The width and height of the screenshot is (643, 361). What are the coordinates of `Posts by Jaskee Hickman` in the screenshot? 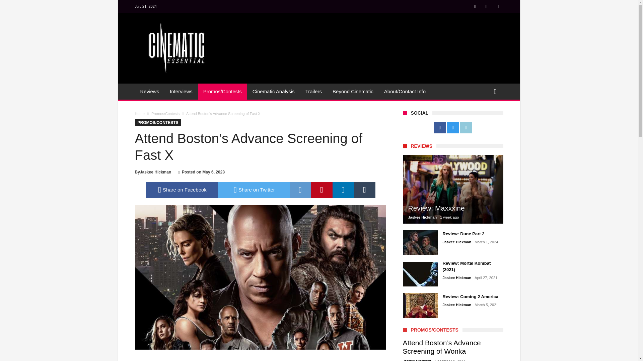 It's located at (155, 172).